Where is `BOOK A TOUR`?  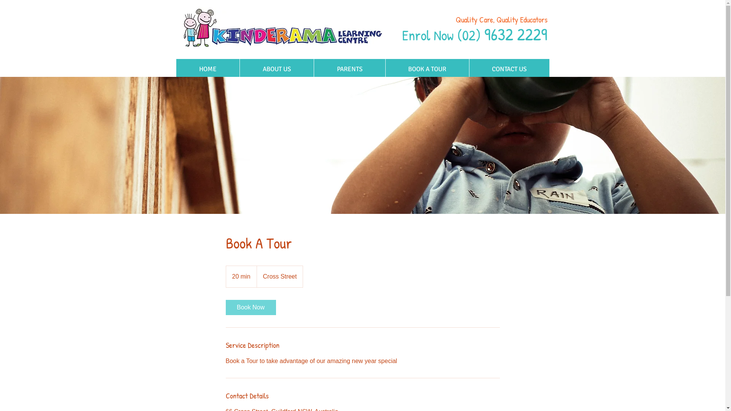 BOOK A TOUR is located at coordinates (427, 69).